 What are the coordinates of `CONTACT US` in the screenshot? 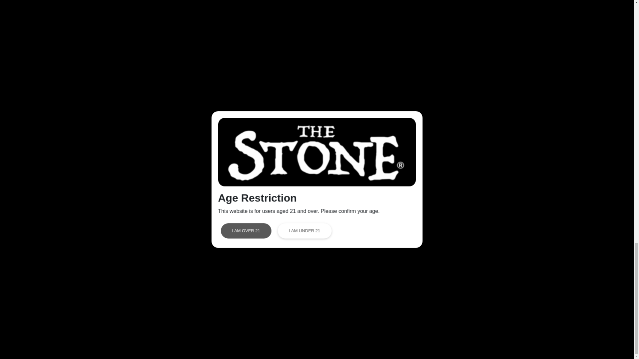 It's located at (503, 286).